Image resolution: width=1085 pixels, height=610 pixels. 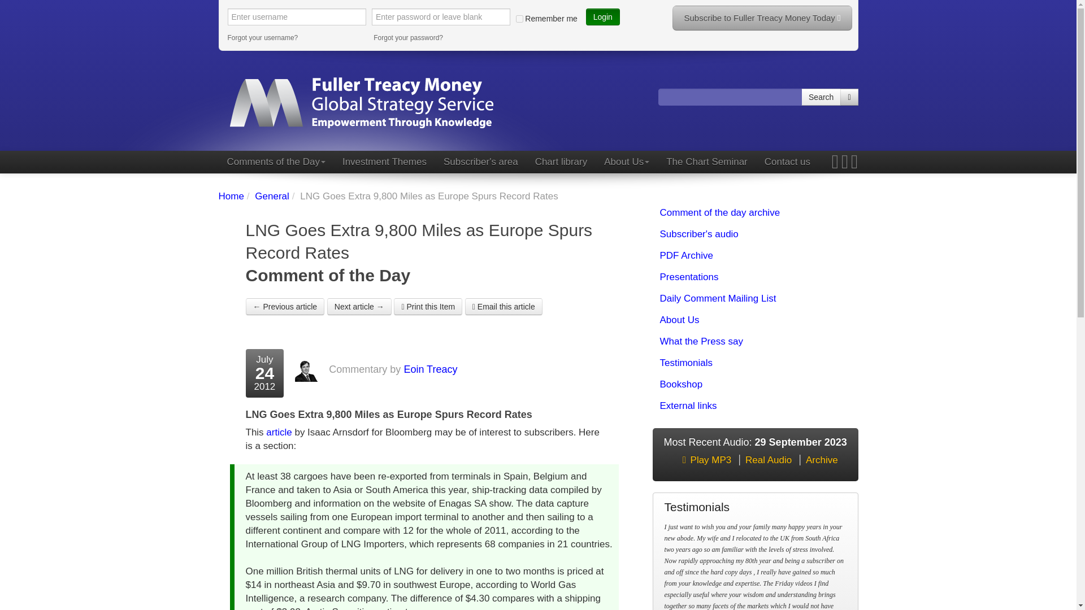 I want to click on article, so click(x=279, y=433).